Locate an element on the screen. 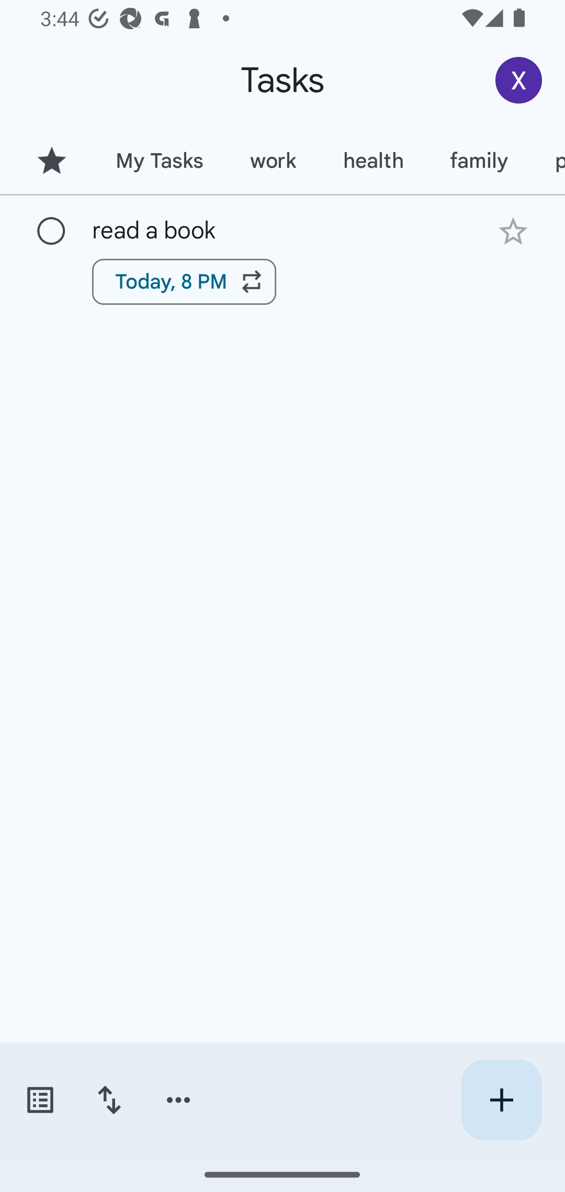 The image size is (565, 1192). My Tasks is located at coordinates (159, 161).